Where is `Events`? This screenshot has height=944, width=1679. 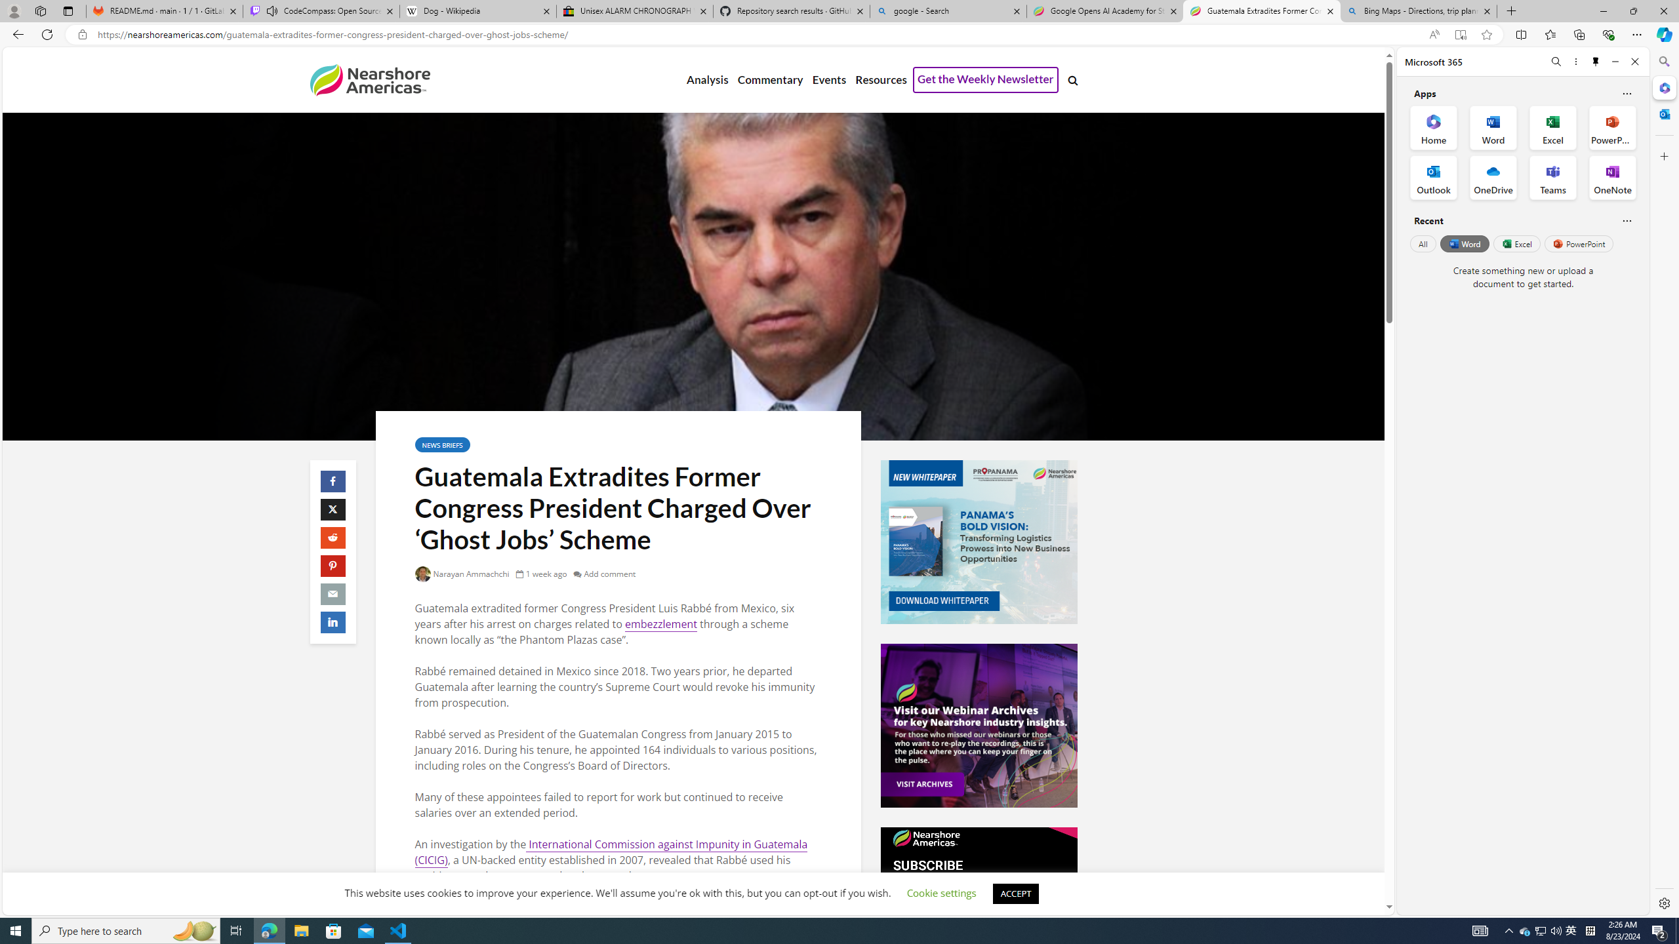
Events is located at coordinates (829, 80).